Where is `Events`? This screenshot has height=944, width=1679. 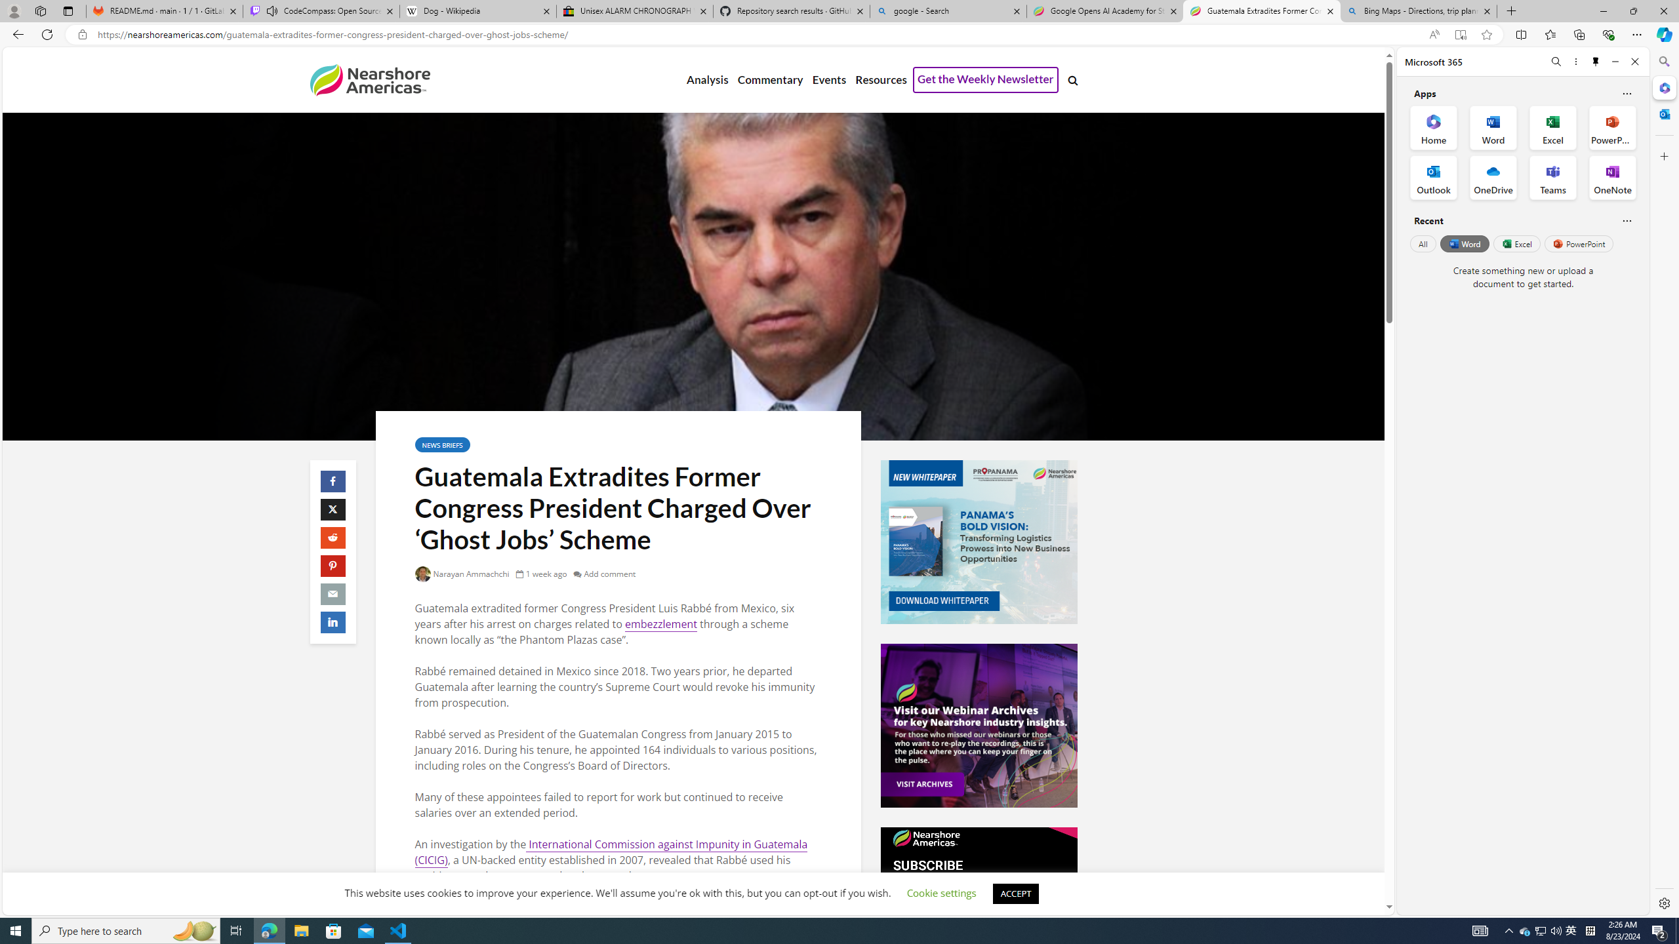
Events is located at coordinates (829, 80).